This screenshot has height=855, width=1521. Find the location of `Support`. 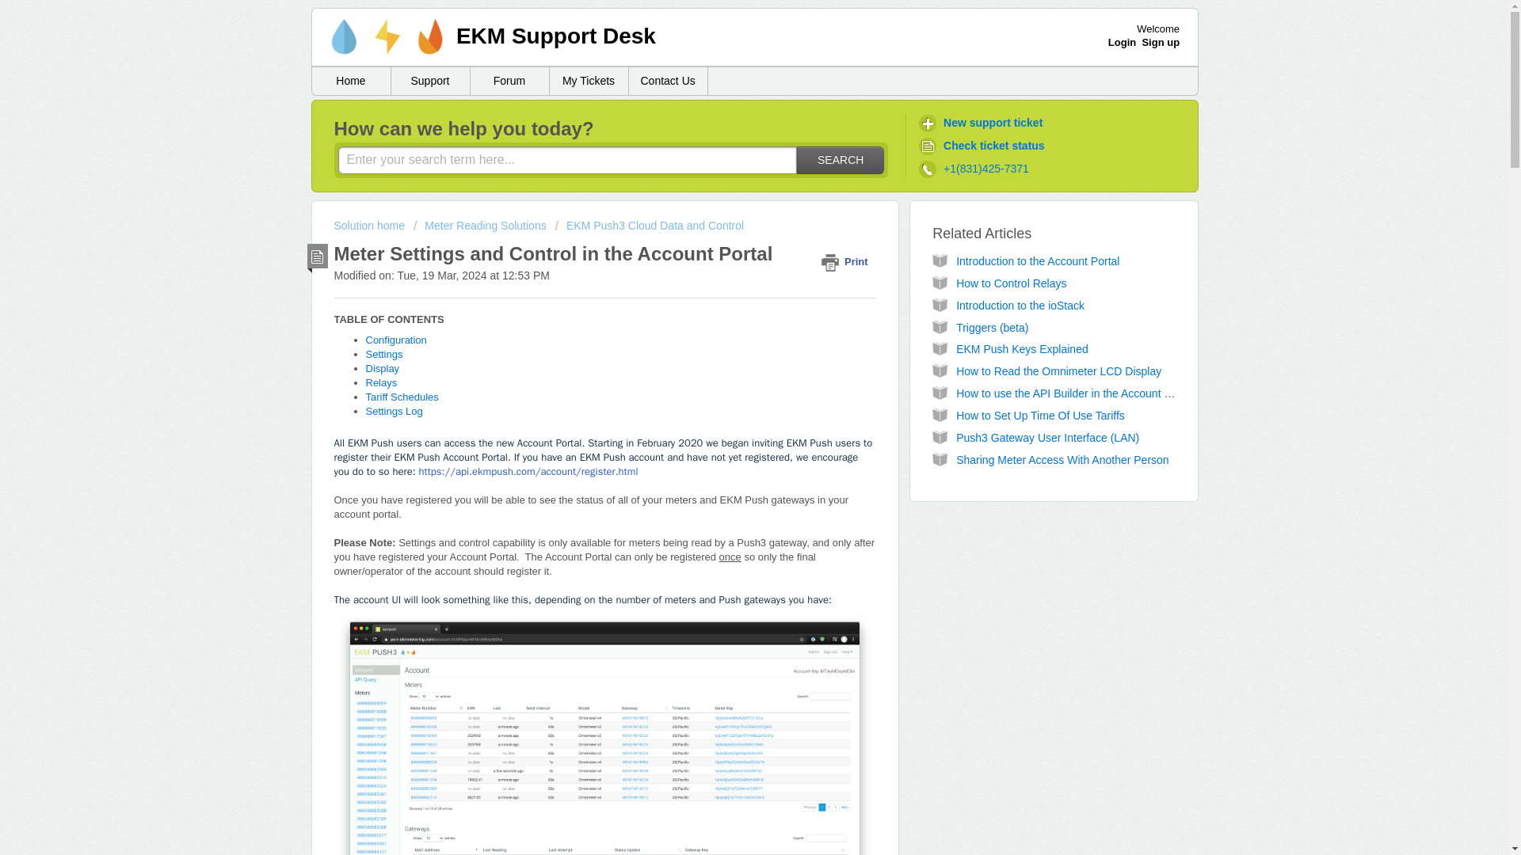

Support is located at coordinates (430, 81).